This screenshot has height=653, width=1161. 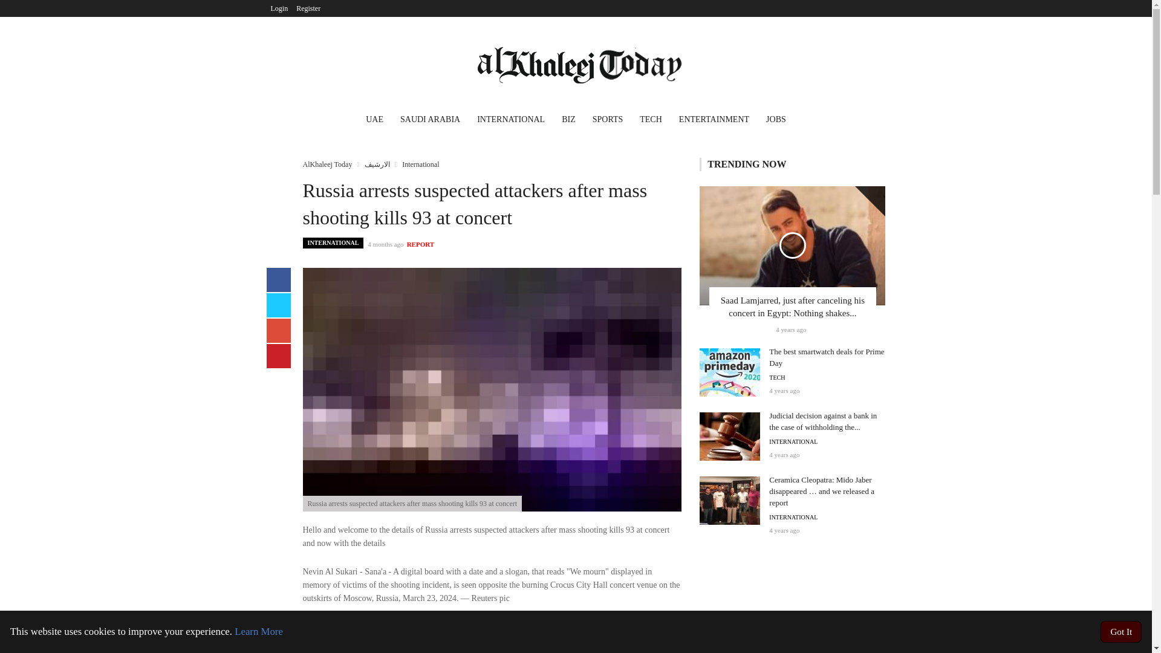 What do you see at coordinates (1121, 631) in the screenshot?
I see `Got It` at bounding box center [1121, 631].